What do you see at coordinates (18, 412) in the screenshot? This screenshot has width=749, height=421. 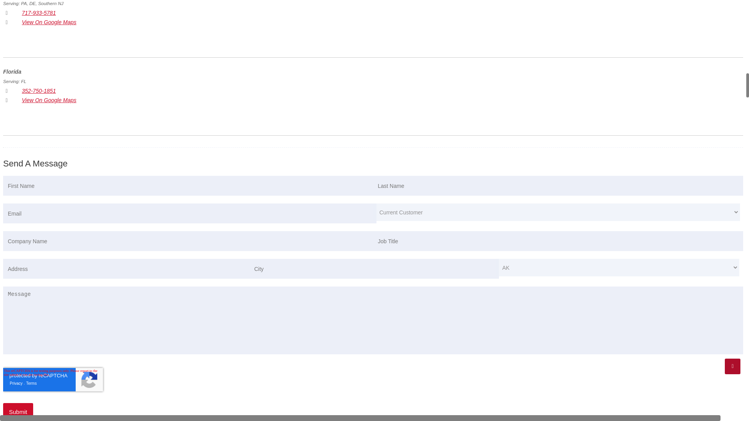 I see `Submit` at bounding box center [18, 412].